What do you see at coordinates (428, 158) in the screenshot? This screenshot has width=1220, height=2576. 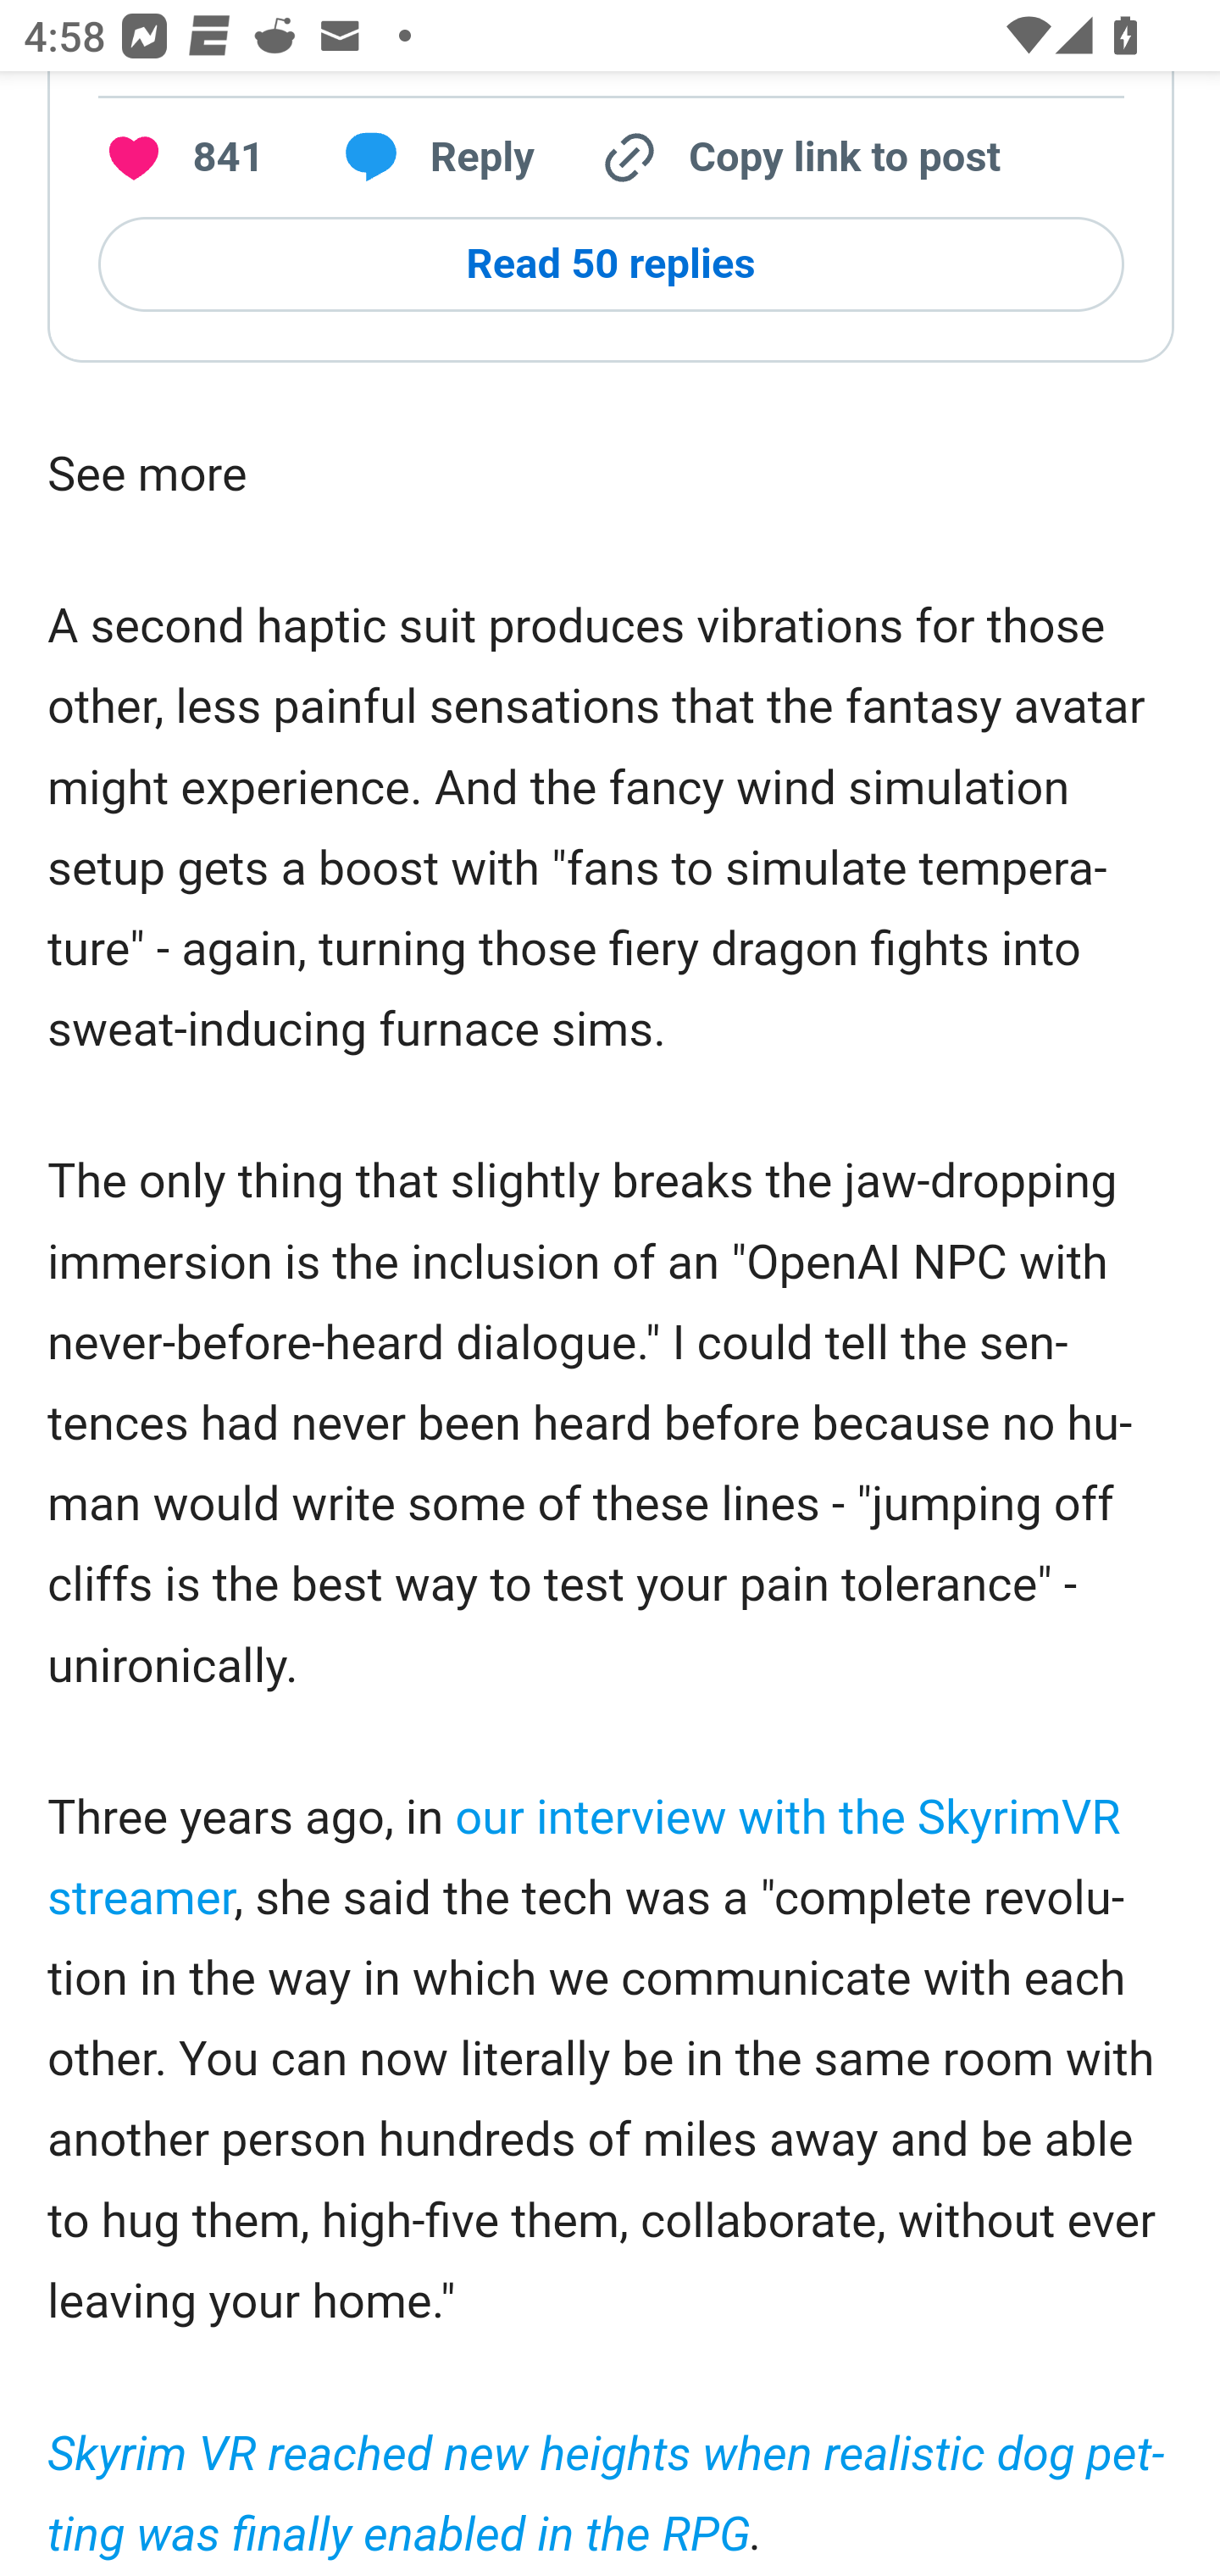 I see `Reply to this post on X Reply` at bounding box center [428, 158].